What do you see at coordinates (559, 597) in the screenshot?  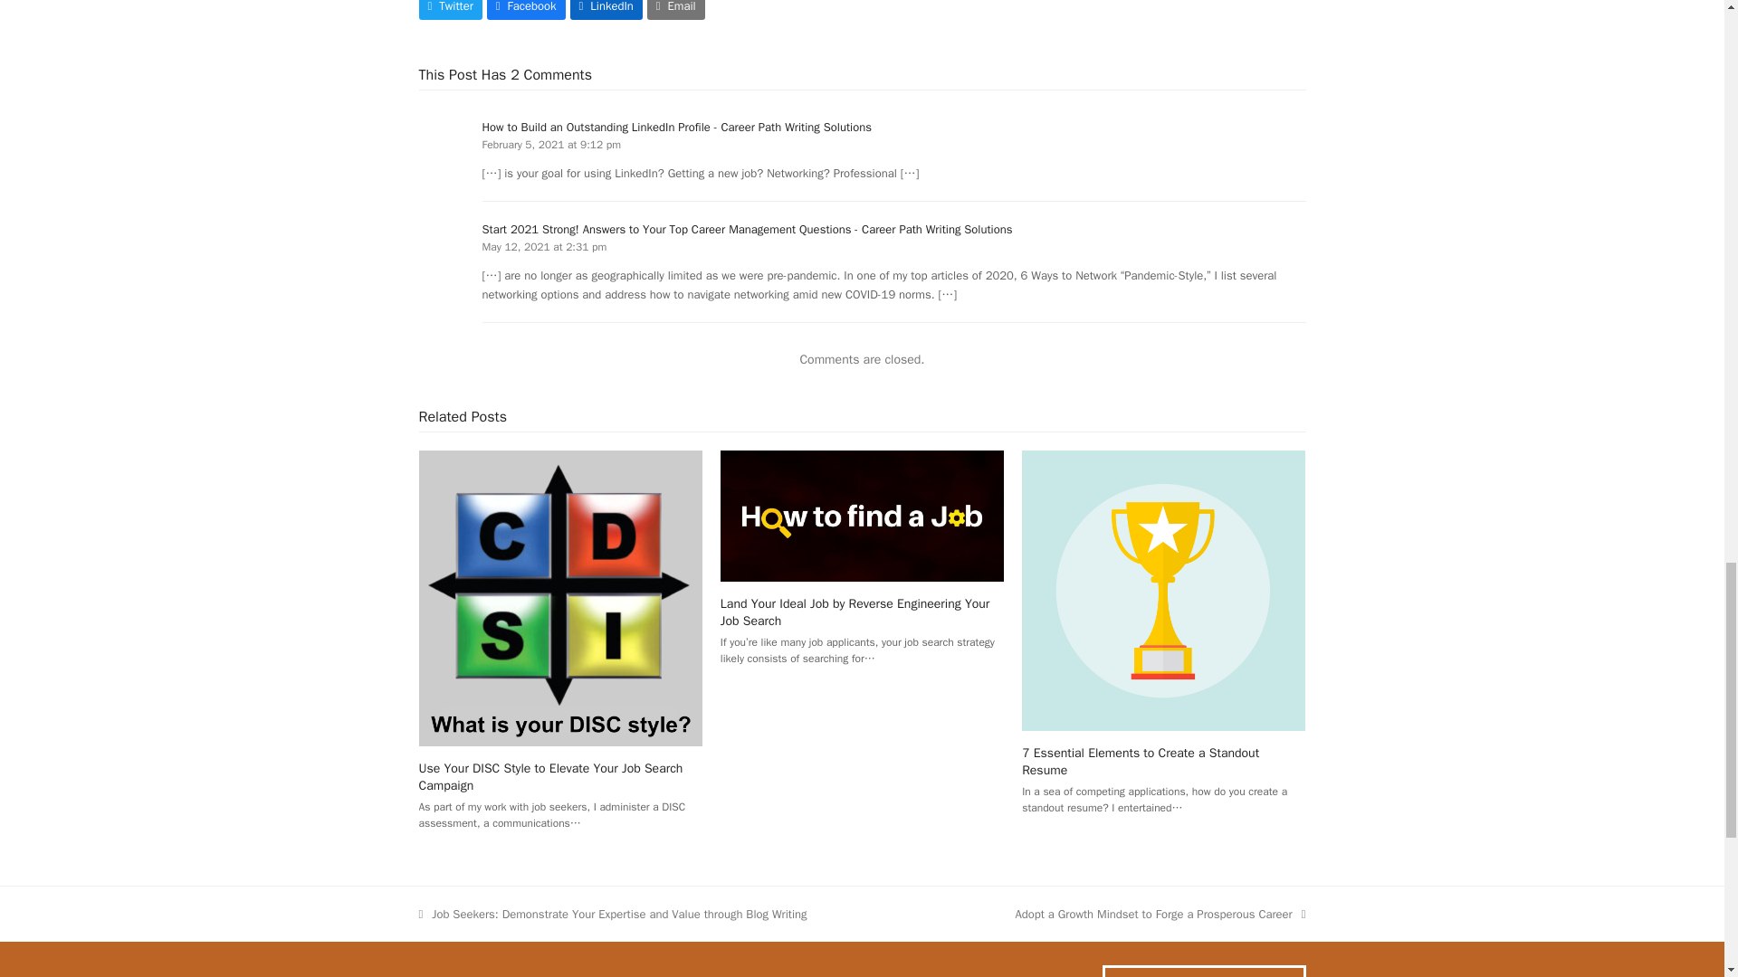 I see `Use Your DISC Style to Elevate Your Job Search Campaign` at bounding box center [559, 597].